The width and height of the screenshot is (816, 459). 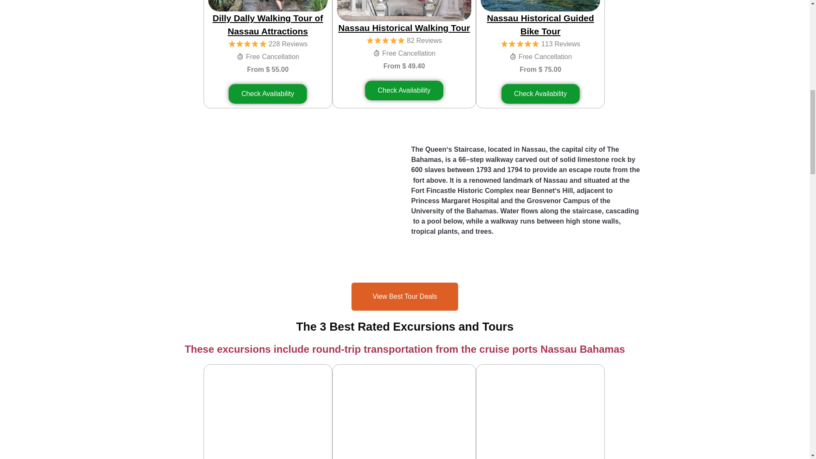 What do you see at coordinates (404, 28) in the screenshot?
I see `Nassau Historical Walking Tour` at bounding box center [404, 28].